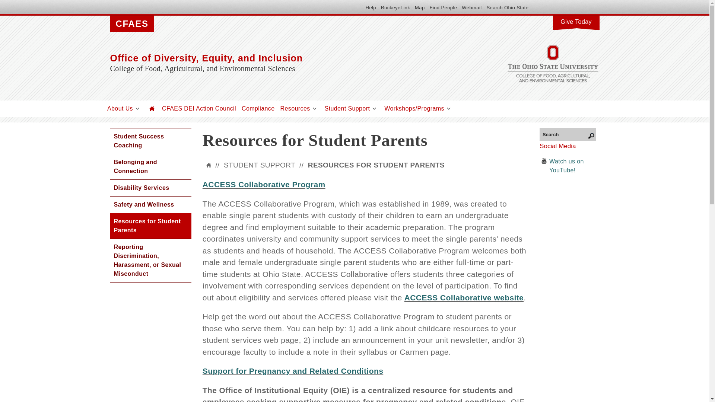 The width and height of the screenshot is (715, 402). I want to click on Help, so click(371, 7).